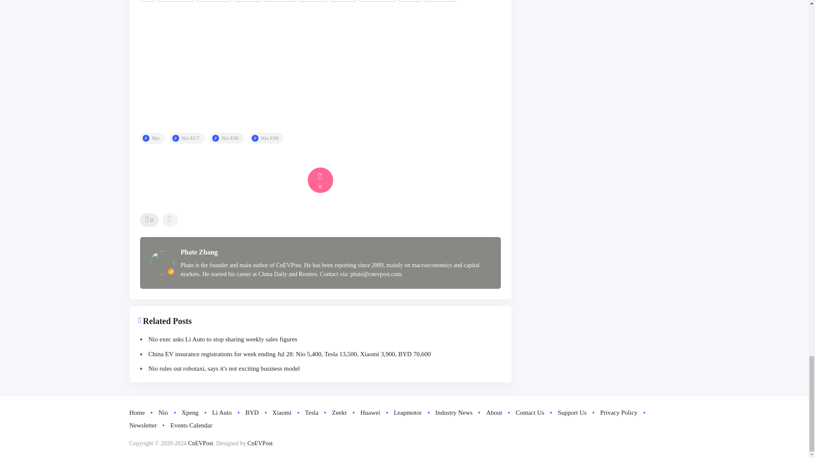 This screenshot has height=458, width=815. I want to click on X, so click(147, 1).